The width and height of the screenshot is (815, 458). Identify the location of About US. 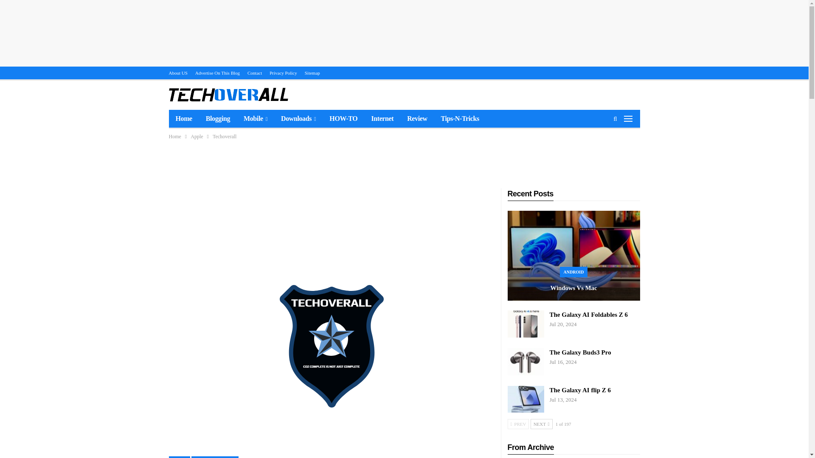
(178, 73).